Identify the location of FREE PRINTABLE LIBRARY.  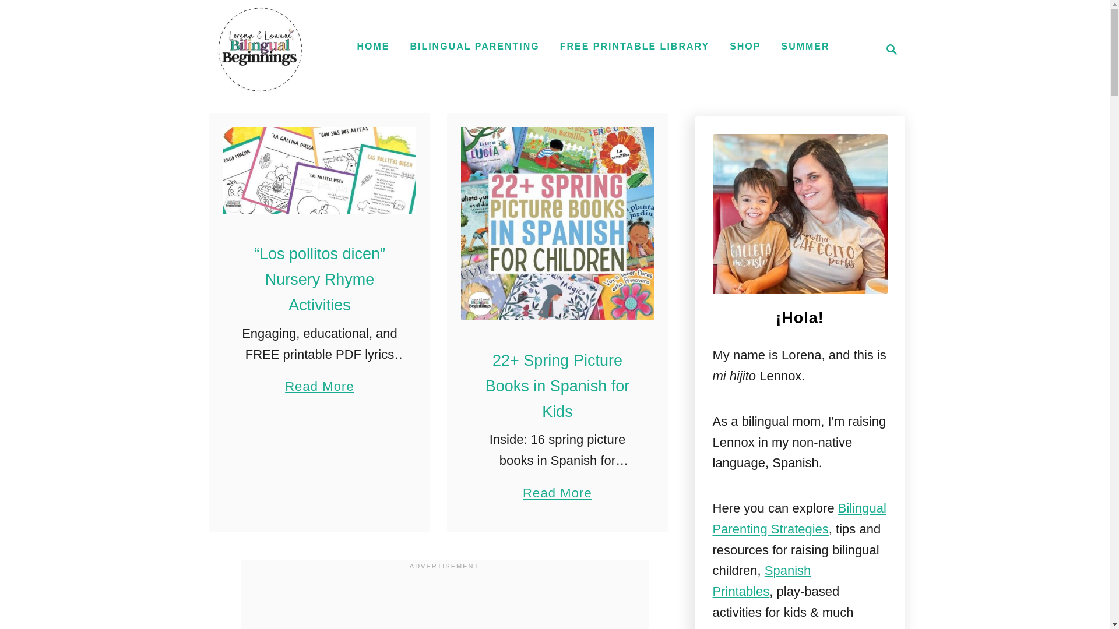
(373, 47).